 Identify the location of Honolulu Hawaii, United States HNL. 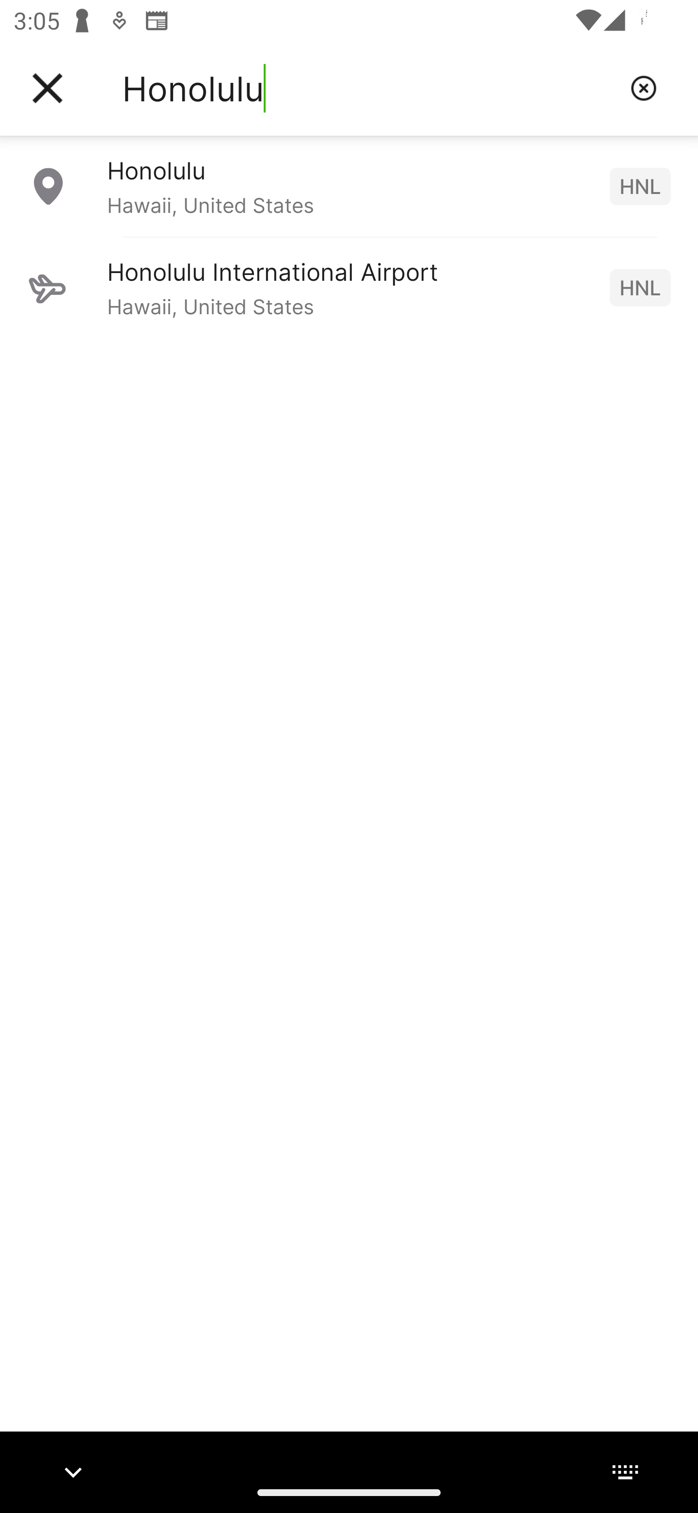
(349, 186).